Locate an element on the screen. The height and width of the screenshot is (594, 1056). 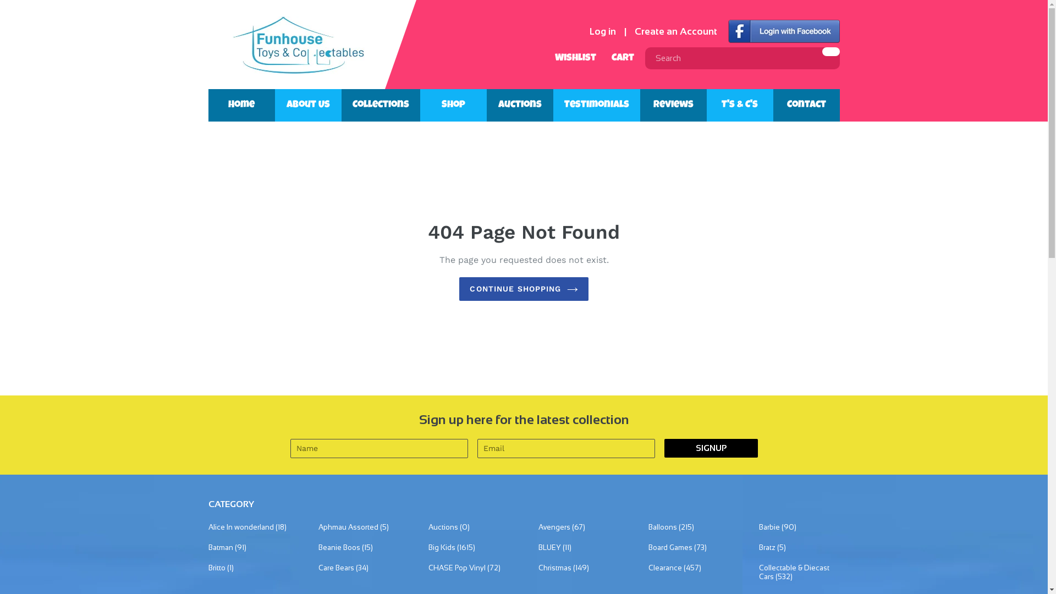
Christmas (149) is located at coordinates (579, 568).